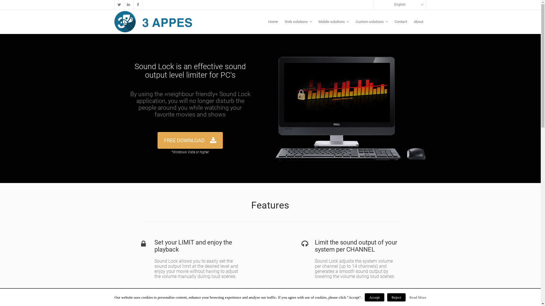  What do you see at coordinates (375, 297) in the screenshot?
I see `Accept` at bounding box center [375, 297].